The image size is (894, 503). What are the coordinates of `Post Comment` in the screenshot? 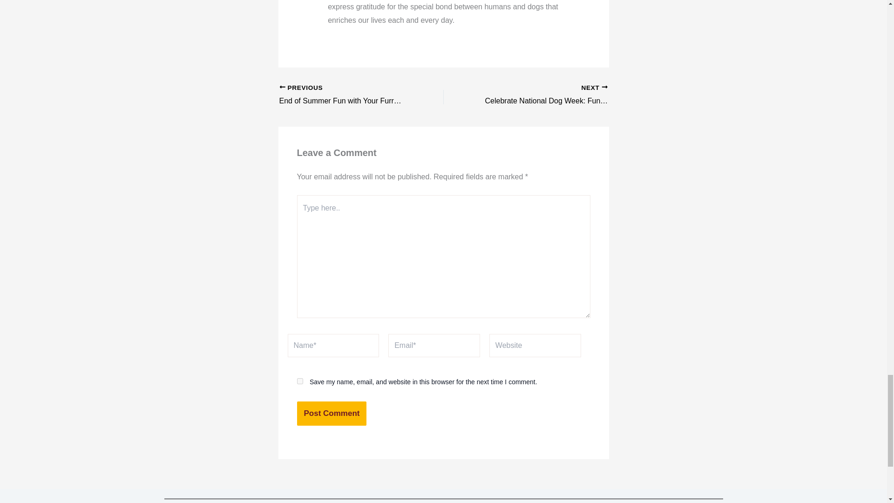 It's located at (332, 413).